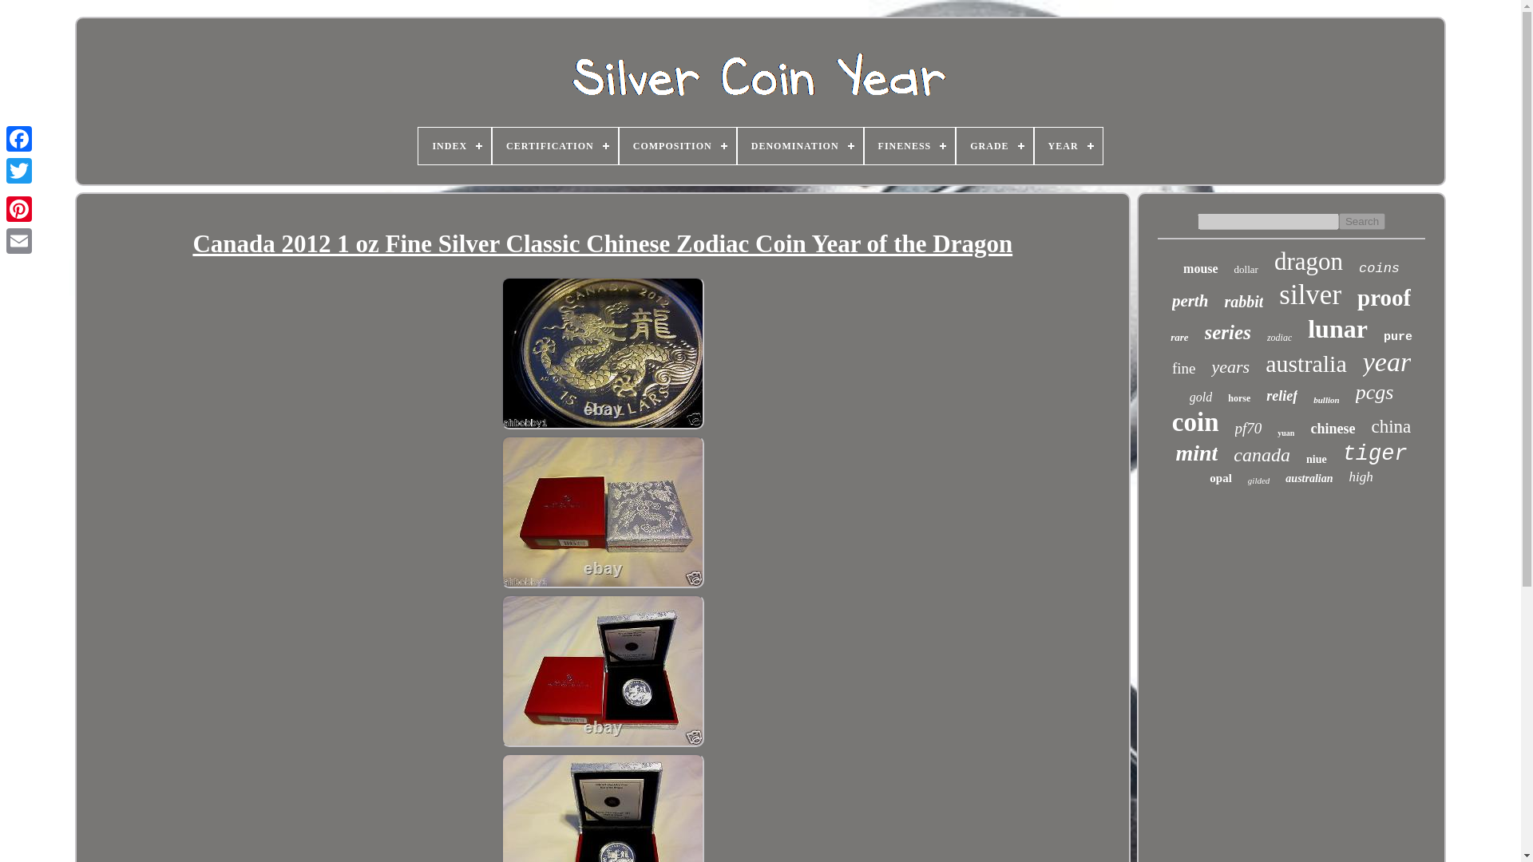 The image size is (1533, 862). What do you see at coordinates (800, 145) in the screenshot?
I see `DENOMINATION` at bounding box center [800, 145].